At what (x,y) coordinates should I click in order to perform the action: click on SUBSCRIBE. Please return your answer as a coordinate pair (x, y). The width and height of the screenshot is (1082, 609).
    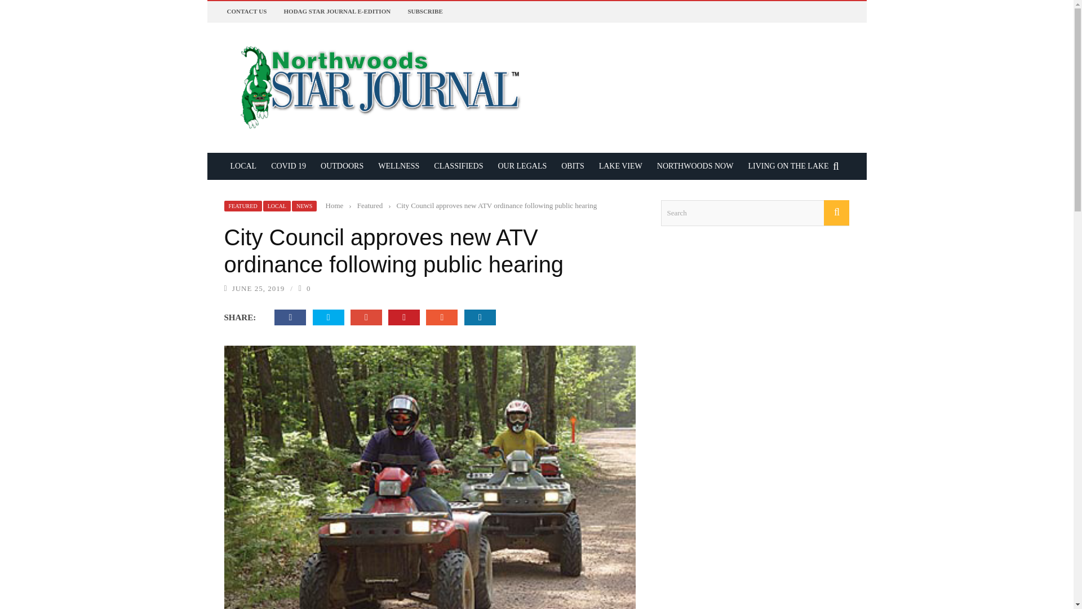
    Looking at the image, I should click on (425, 11).